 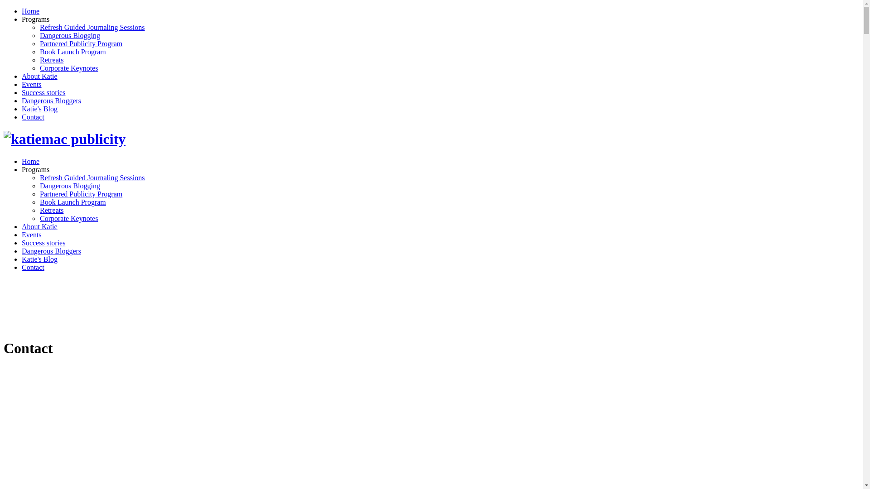 What do you see at coordinates (40, 109) in the screenshot?
I see `Katie's Blog` at bounding box center [40, 109].